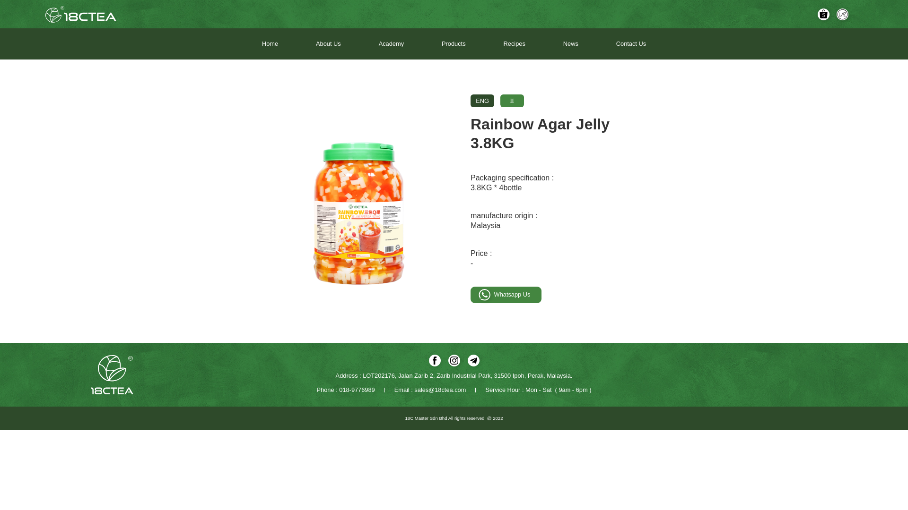 The width and height of the screenshot is (908, 510). I want to click on Whatsapp Us, so click(506, 295).